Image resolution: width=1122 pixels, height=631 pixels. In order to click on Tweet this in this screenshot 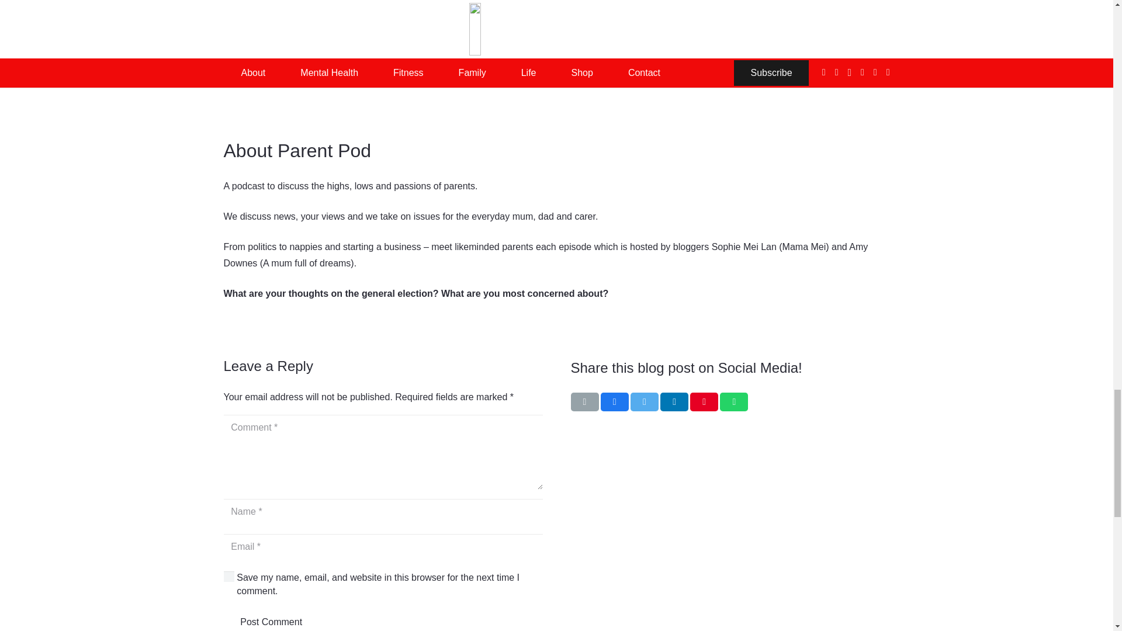, I will do `click(645, 402)`.